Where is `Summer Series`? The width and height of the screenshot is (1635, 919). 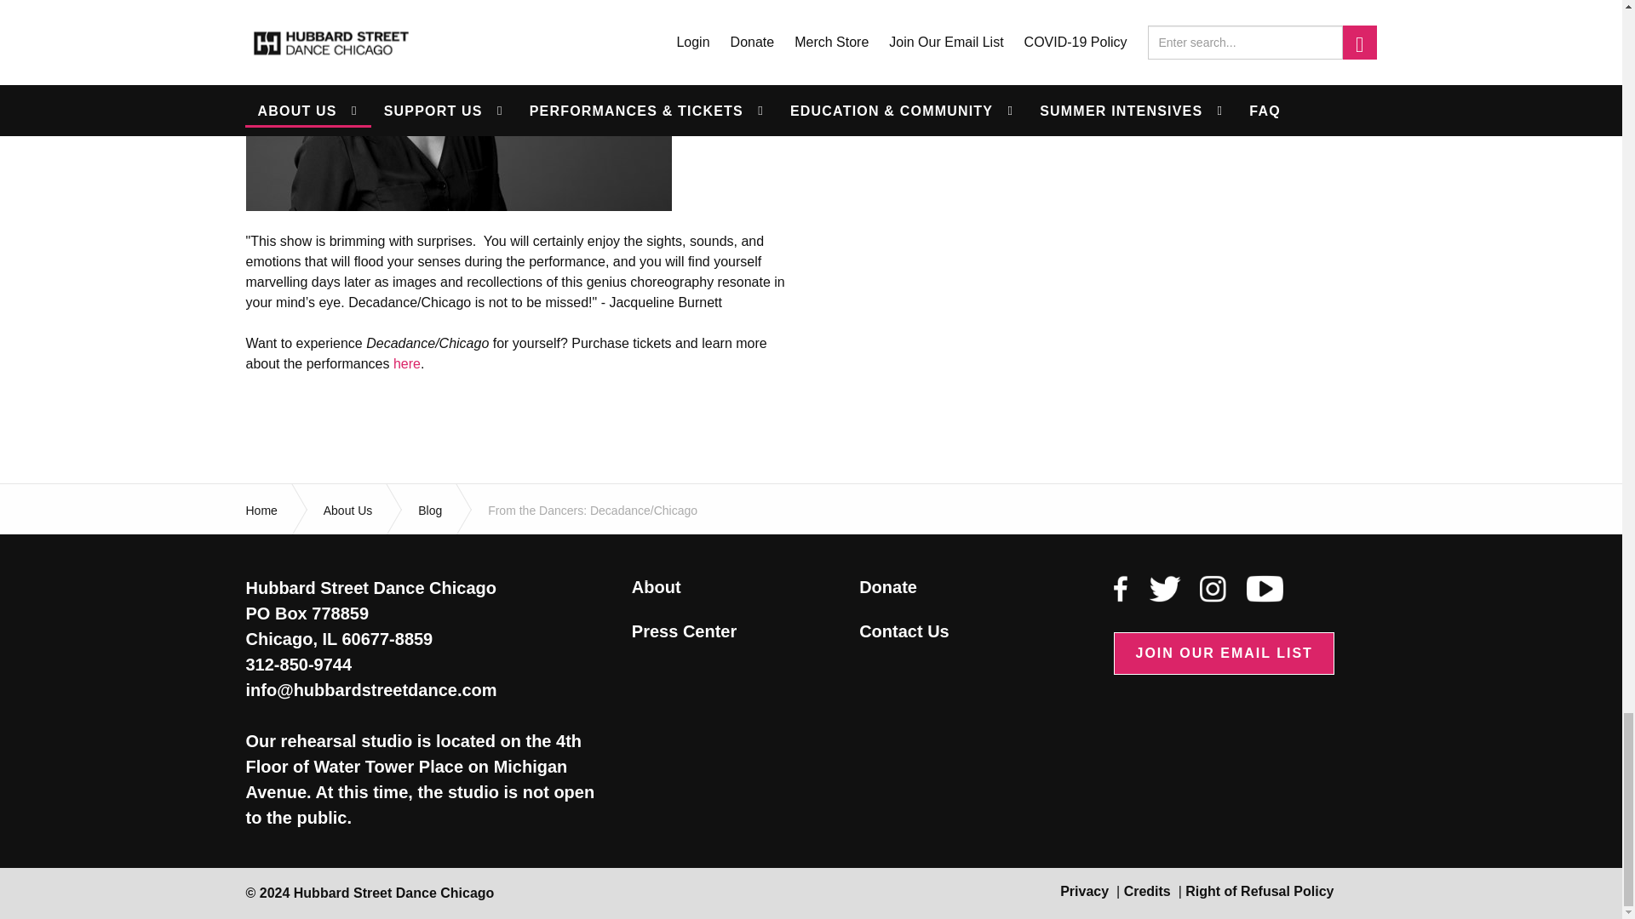 Summer Series is located at coordinates (407, 364).